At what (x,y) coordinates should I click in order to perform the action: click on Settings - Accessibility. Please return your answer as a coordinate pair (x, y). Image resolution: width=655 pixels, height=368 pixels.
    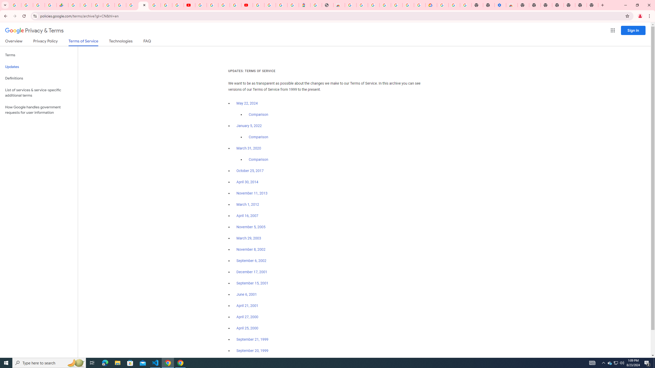
    Looking at the image, I should click on (500, 5).